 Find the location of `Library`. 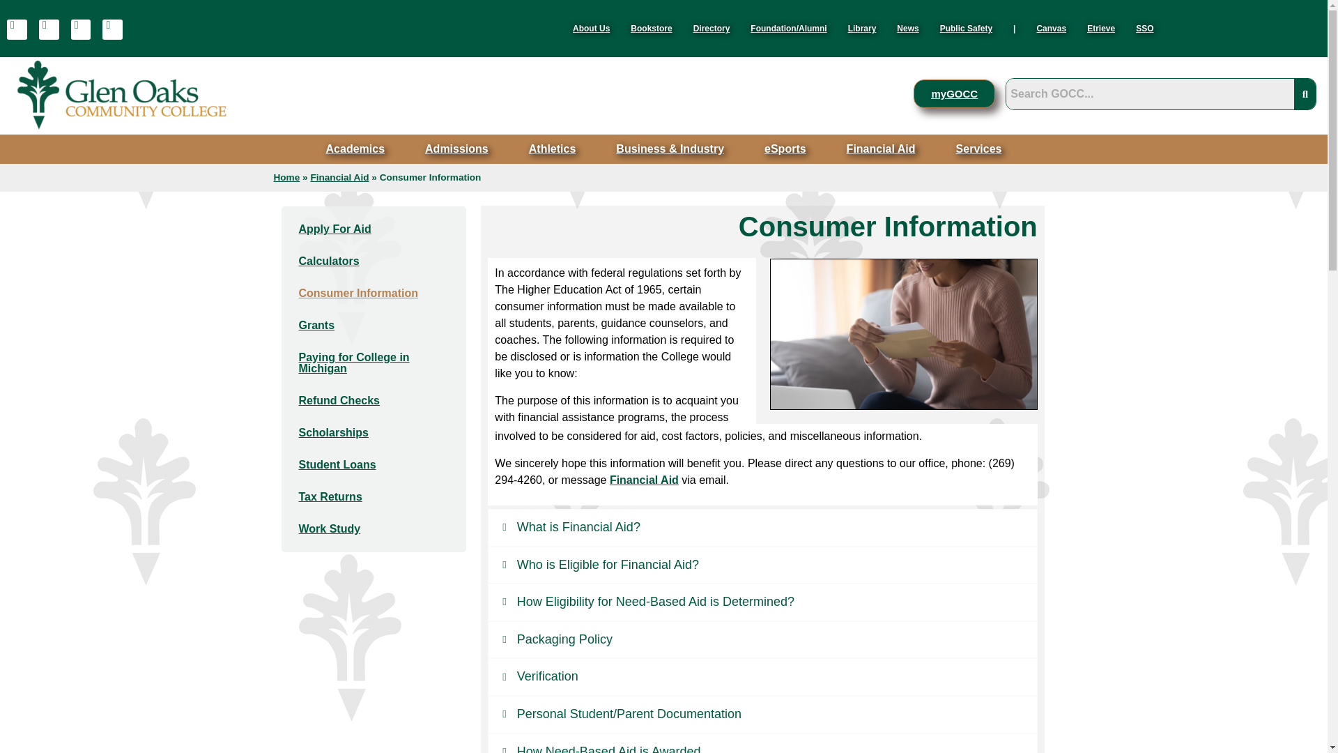

Library is located at coordinates (861, 28).